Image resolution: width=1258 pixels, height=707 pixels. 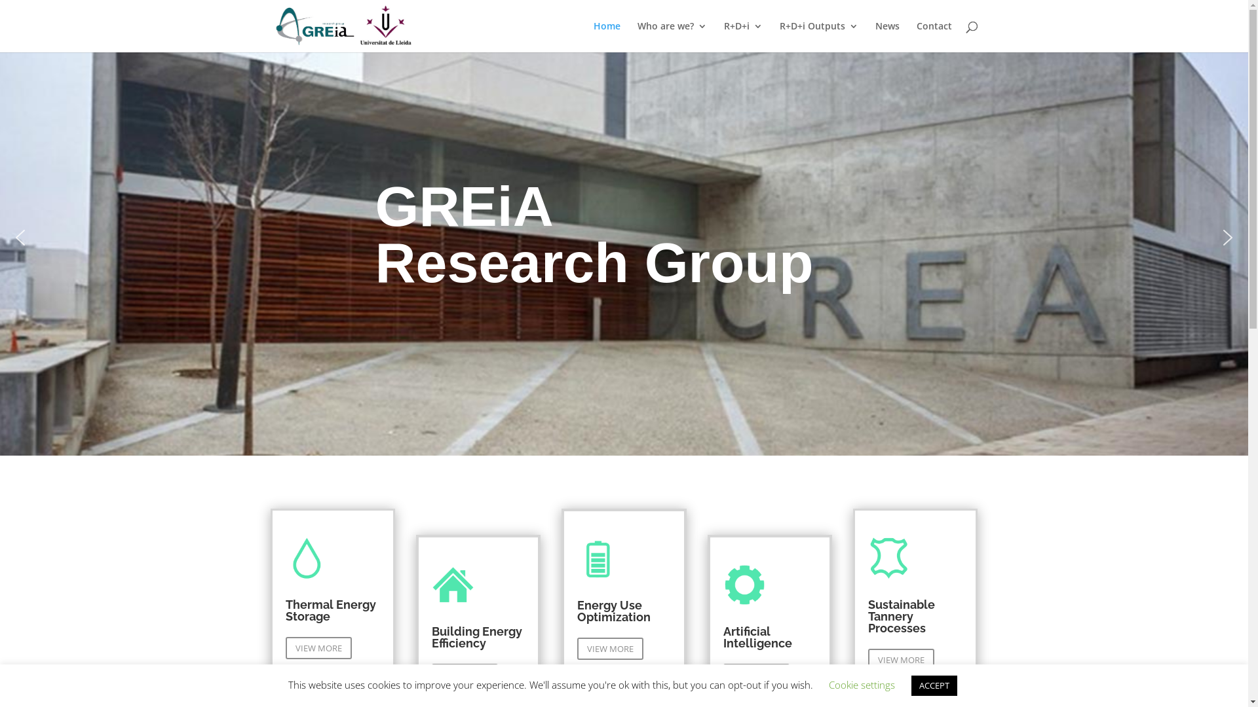 What do you see at coordinates (611, 649) in the screenshot?
I see `VIEW MORE` at bounding box center [611, 649].